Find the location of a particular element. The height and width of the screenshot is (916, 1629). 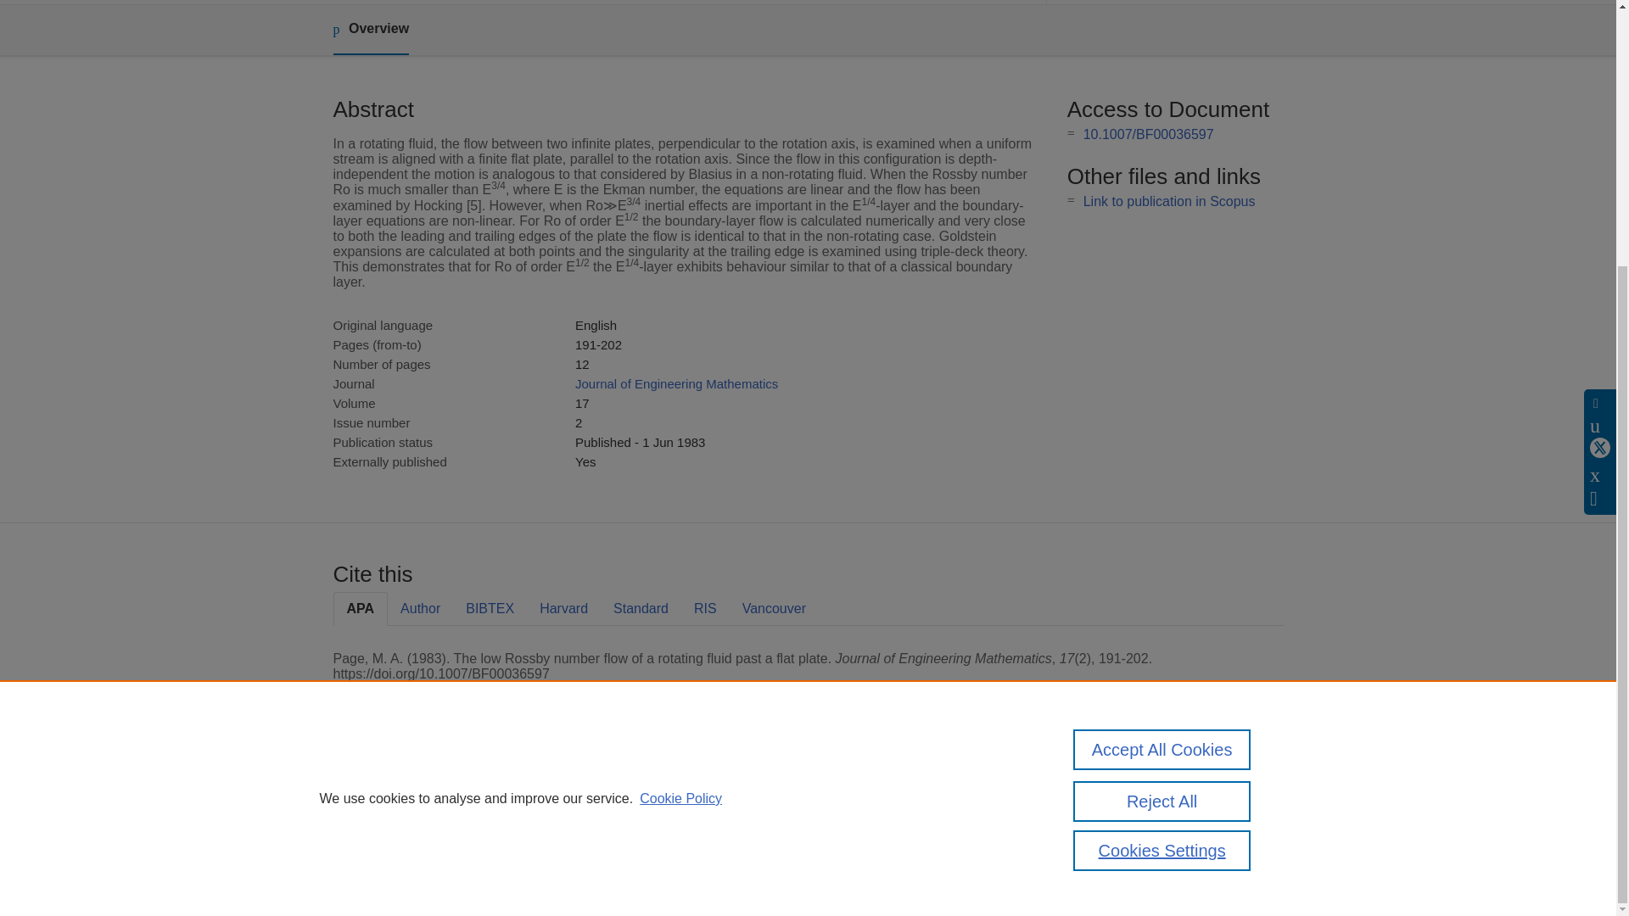

Cookies Settings is located at coordinates (1162, 485).